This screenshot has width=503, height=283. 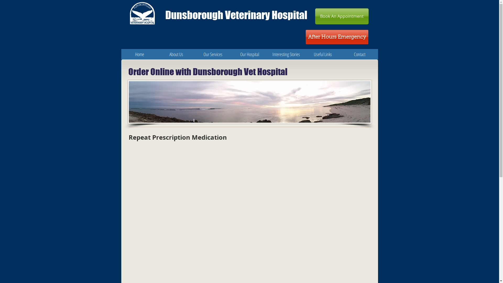 I want to click on After Hours Emergency, so click(x=337, y=37).